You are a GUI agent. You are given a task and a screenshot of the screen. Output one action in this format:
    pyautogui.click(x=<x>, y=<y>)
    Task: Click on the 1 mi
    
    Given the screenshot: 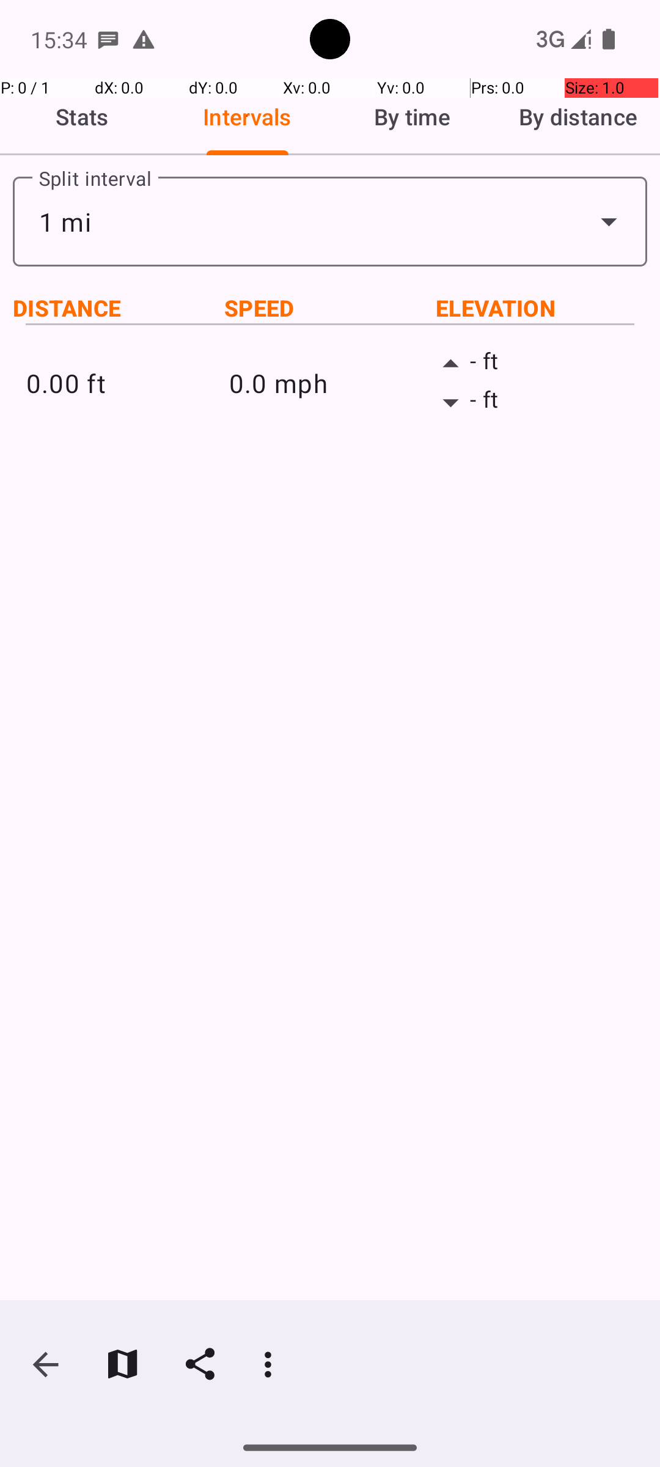 What is the action you would take?
    pyautogui.click(x=330, y=221)
    